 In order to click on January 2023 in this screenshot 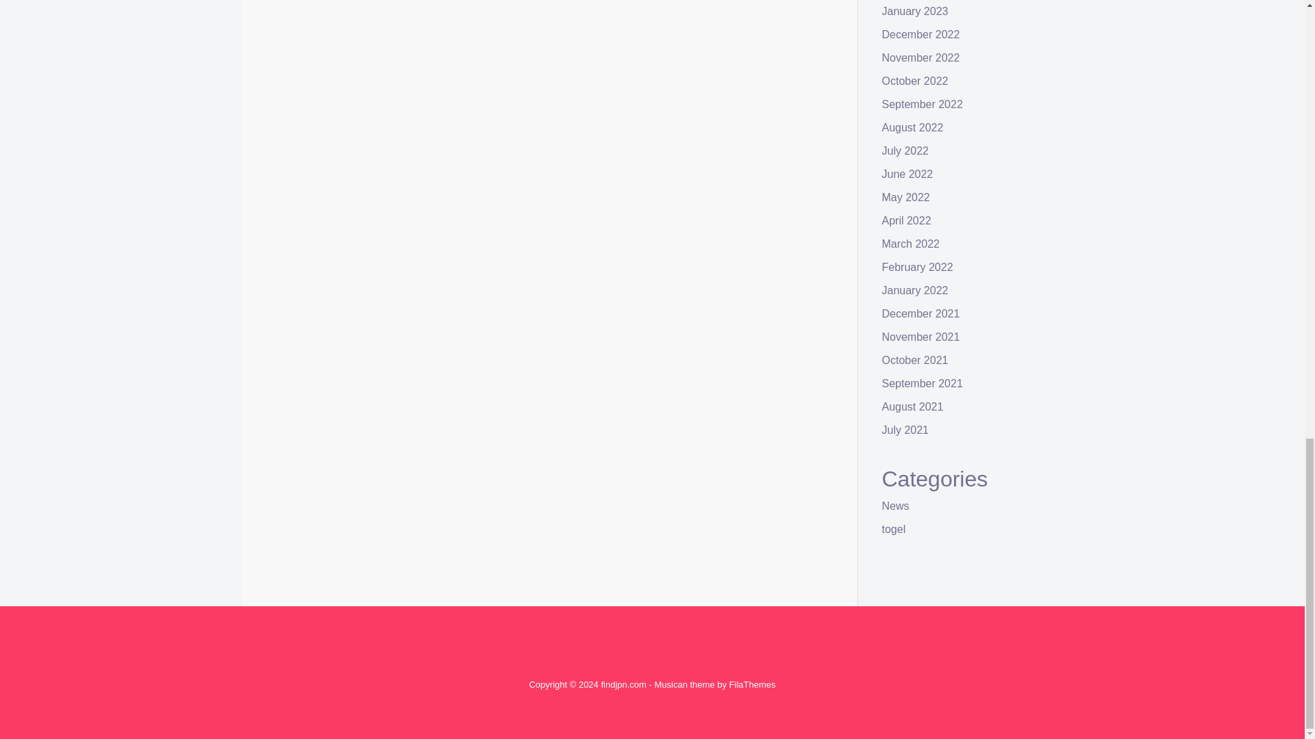, I will do `click(915, 11)`.